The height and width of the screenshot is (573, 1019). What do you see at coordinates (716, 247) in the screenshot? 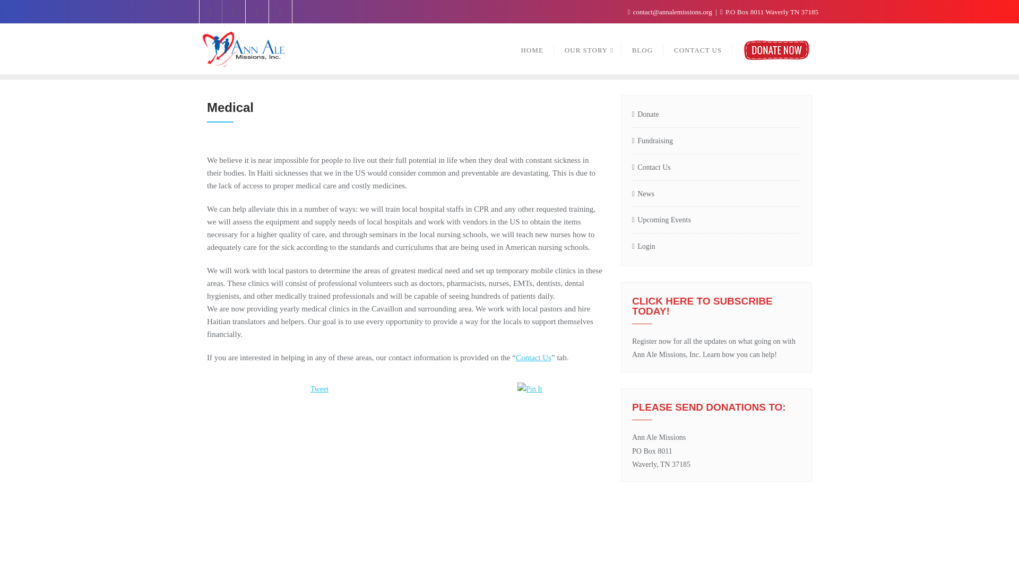
I see `Login` at bounding box center [716, 247].